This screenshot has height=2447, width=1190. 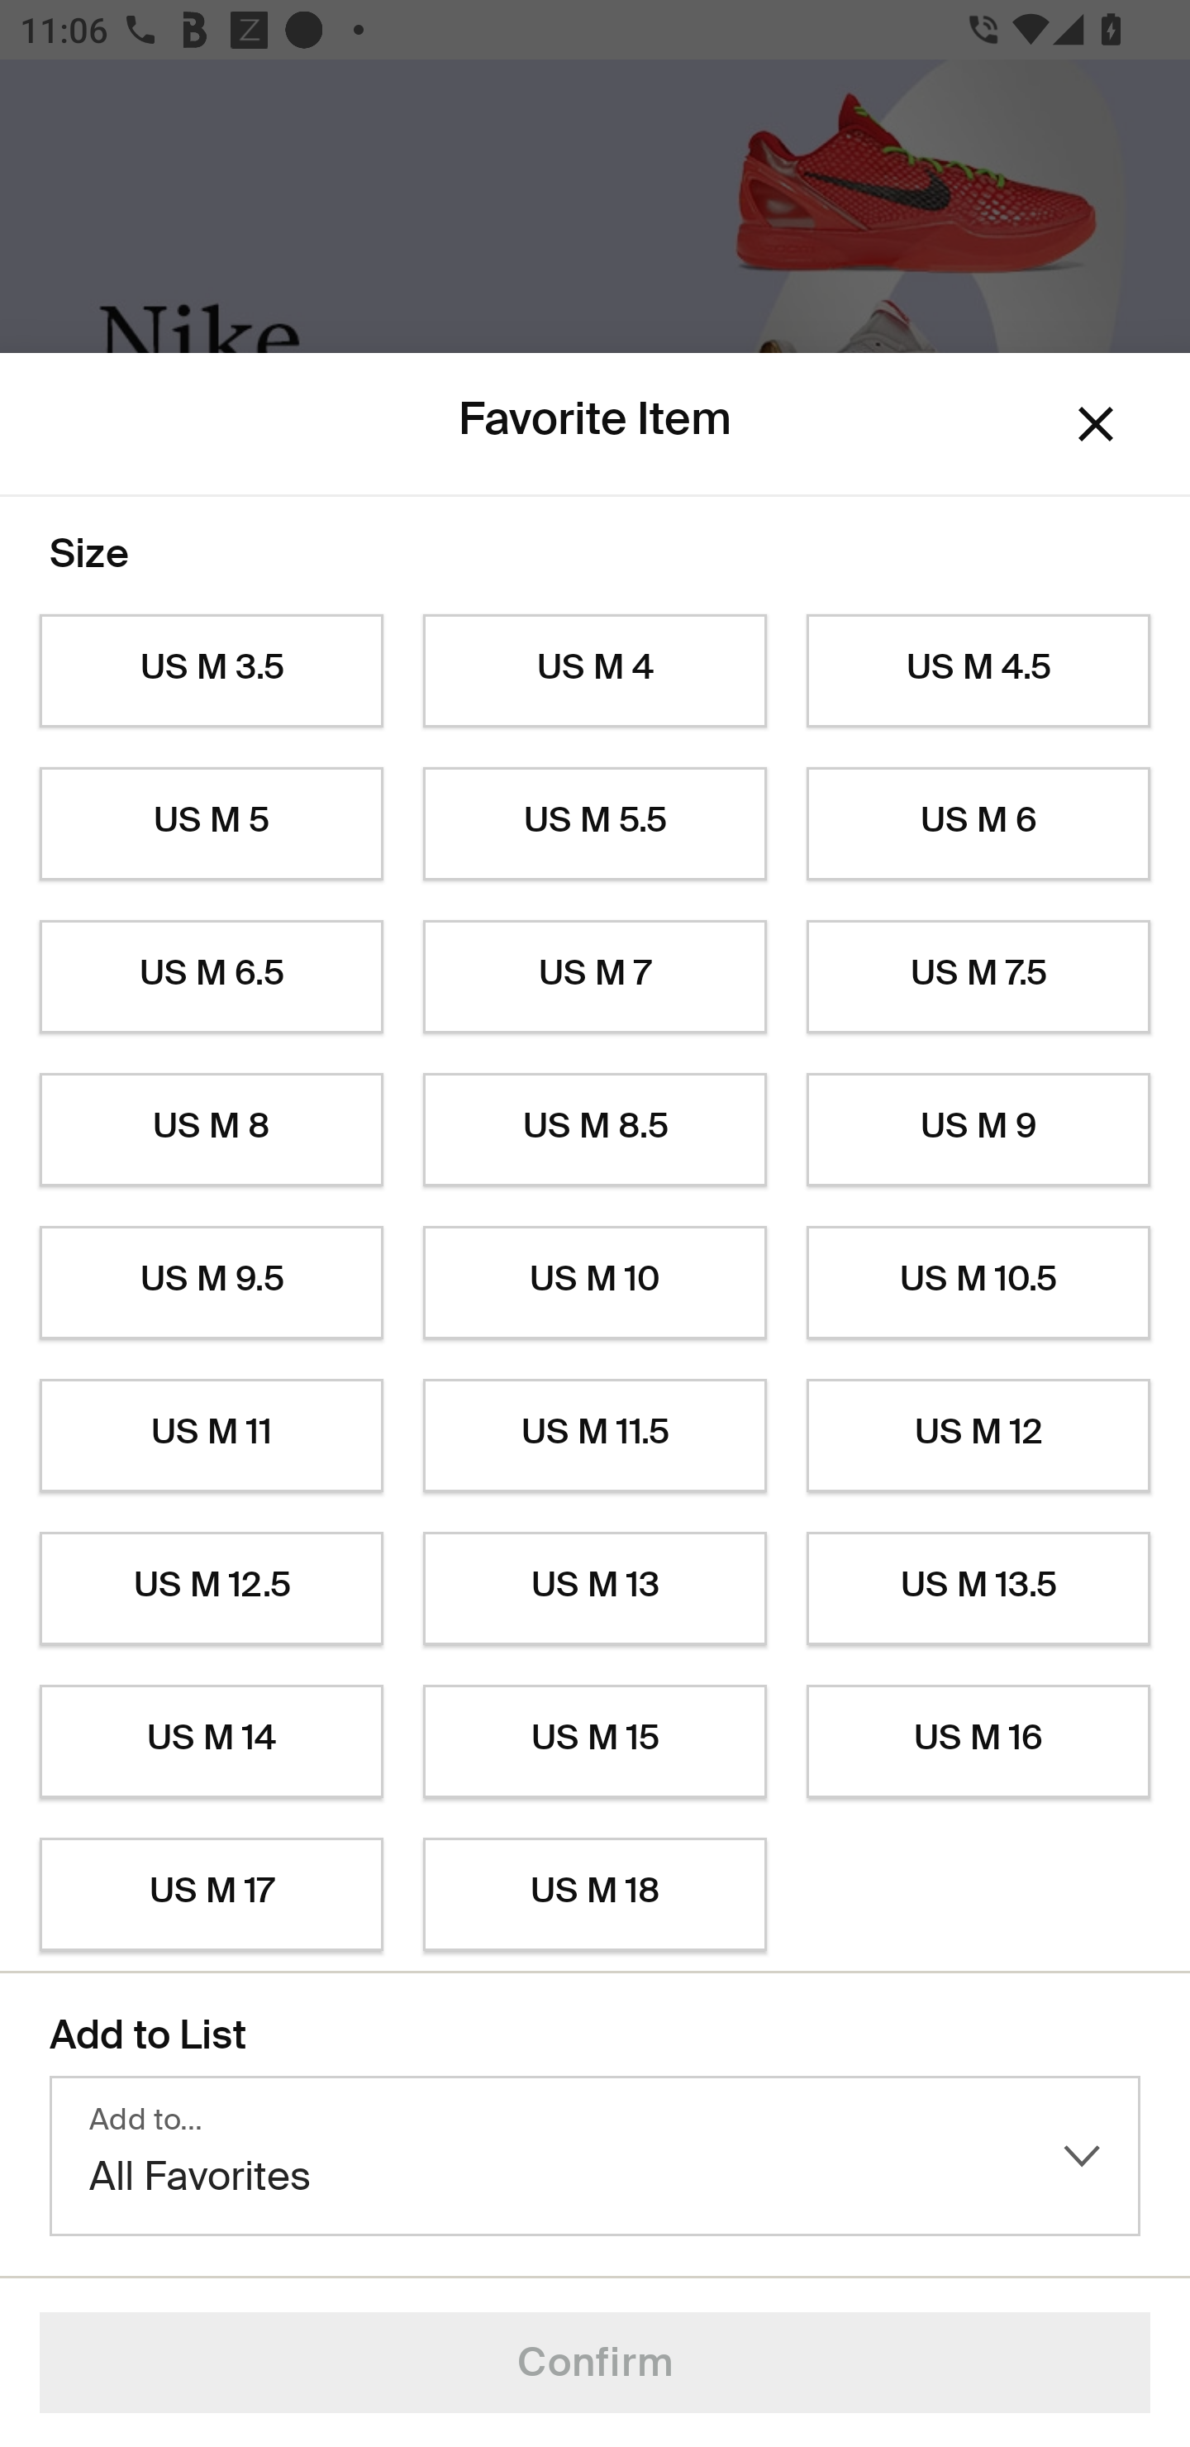 What do you see at coordinates (595, 1742) in the screenshot?
I see `US M 15` at bounding box center [595, 1742].